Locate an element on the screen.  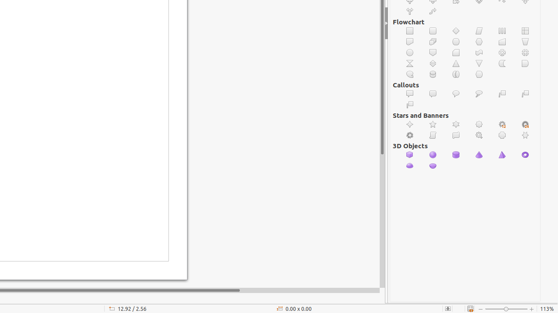
Vertical Scroll is located at coordinates (433, 136).